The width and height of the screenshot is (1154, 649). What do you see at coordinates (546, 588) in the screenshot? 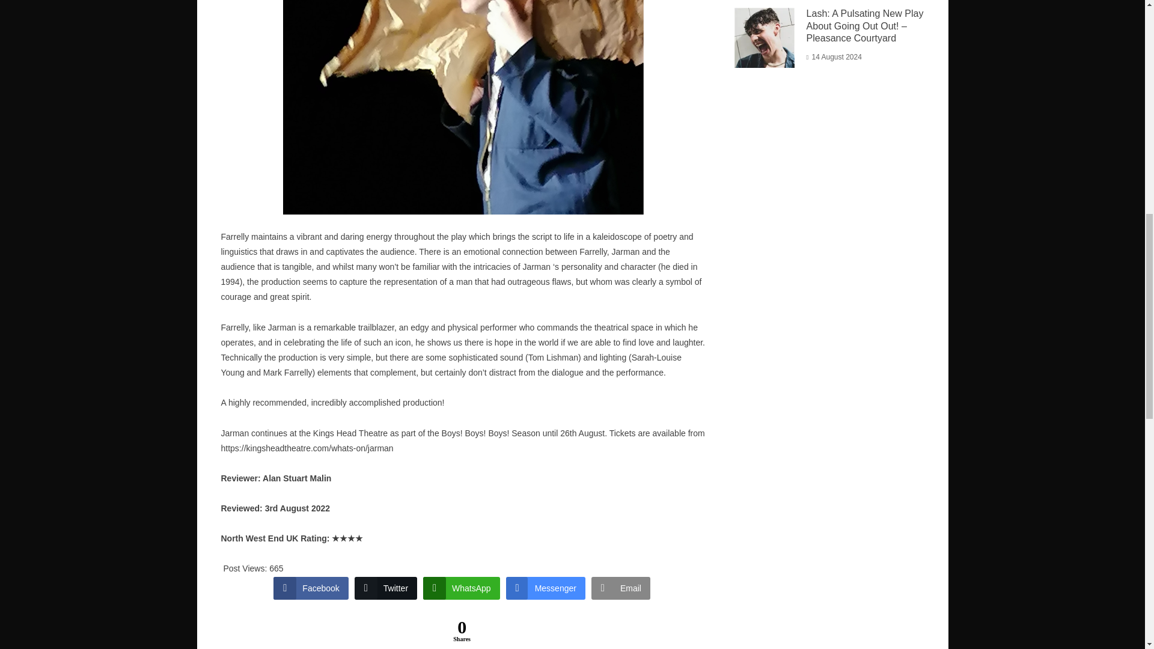
I see `Messenger` at bounding box center [546, 588].